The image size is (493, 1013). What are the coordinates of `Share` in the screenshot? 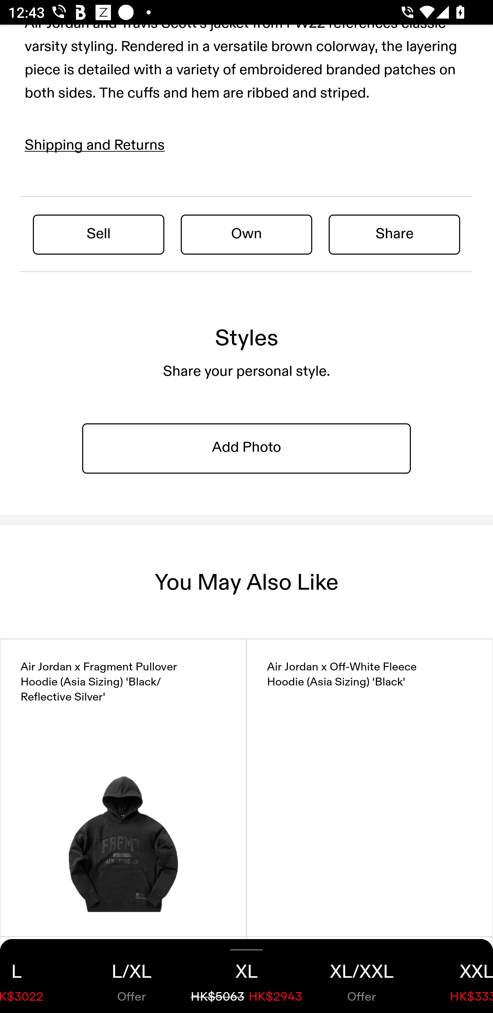 It's located at (394, 234).